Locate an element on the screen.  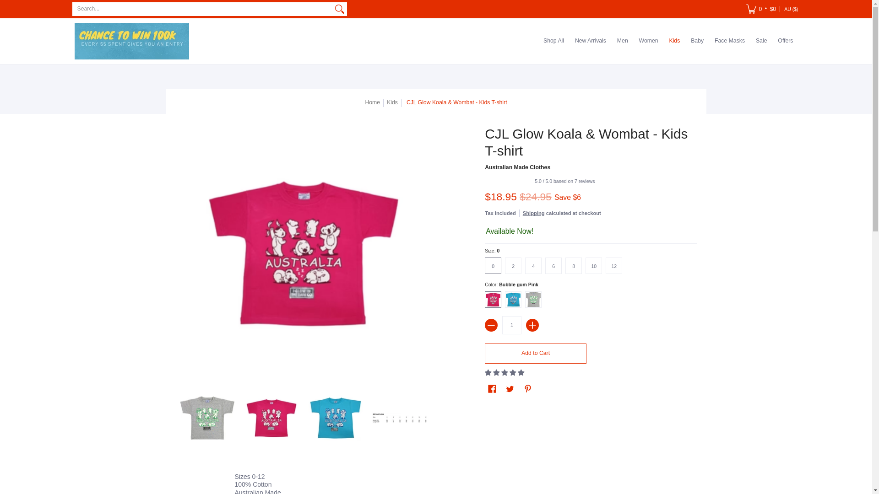
6 is located at coordinates (555, 265).